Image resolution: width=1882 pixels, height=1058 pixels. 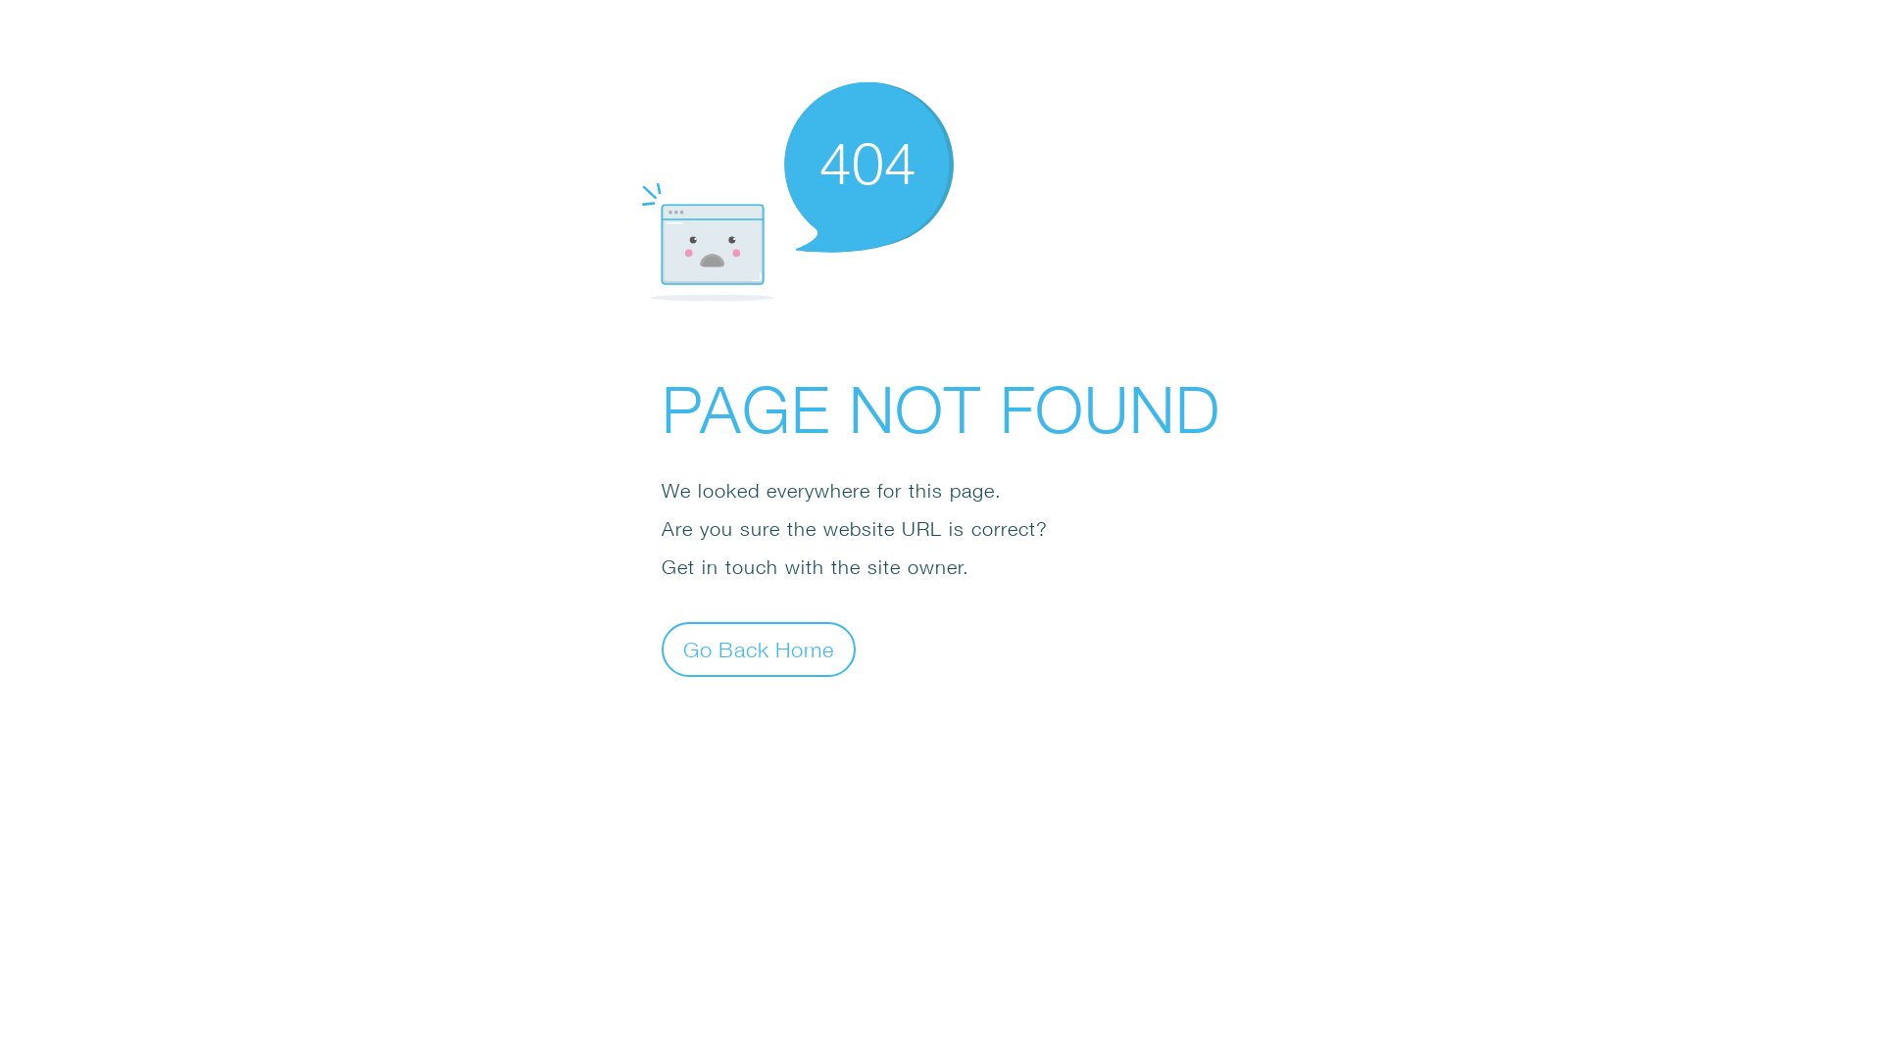 What do you see at coordinates (759, 649) in the screenshot?
I see `Go Back Home` at bounding box center [759, 649].